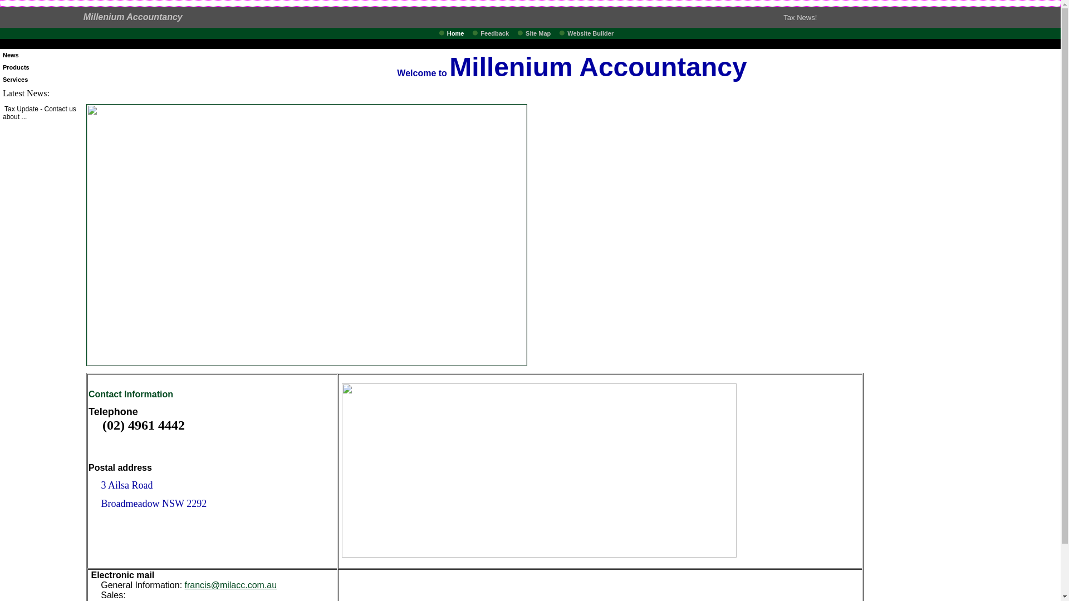  What do you see at coordinates (16, 67) in the screenshot?
I see `Products` at bounding box center [16, 67].